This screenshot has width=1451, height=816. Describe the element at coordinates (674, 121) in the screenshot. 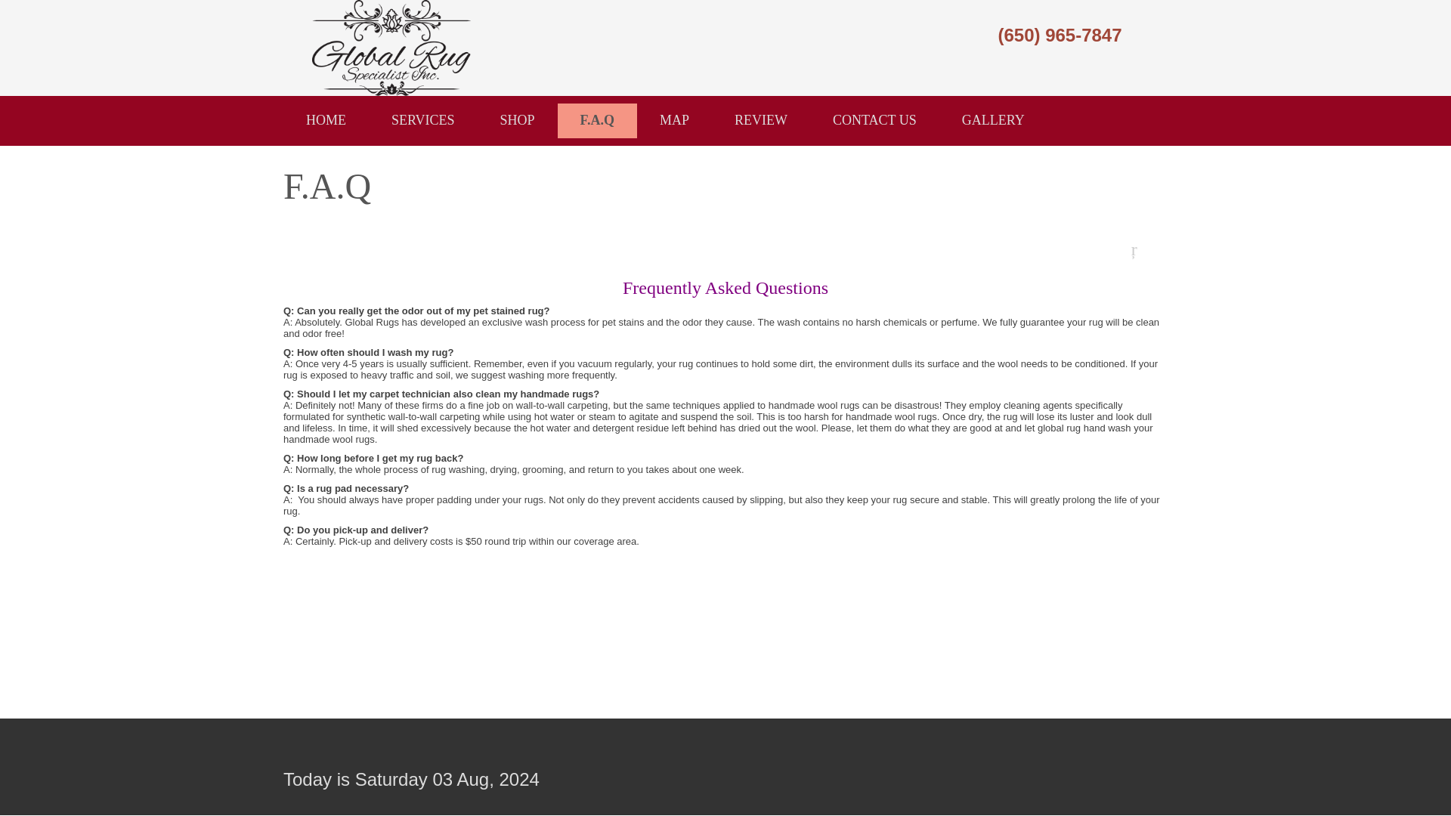

I see `MAP` at that location.